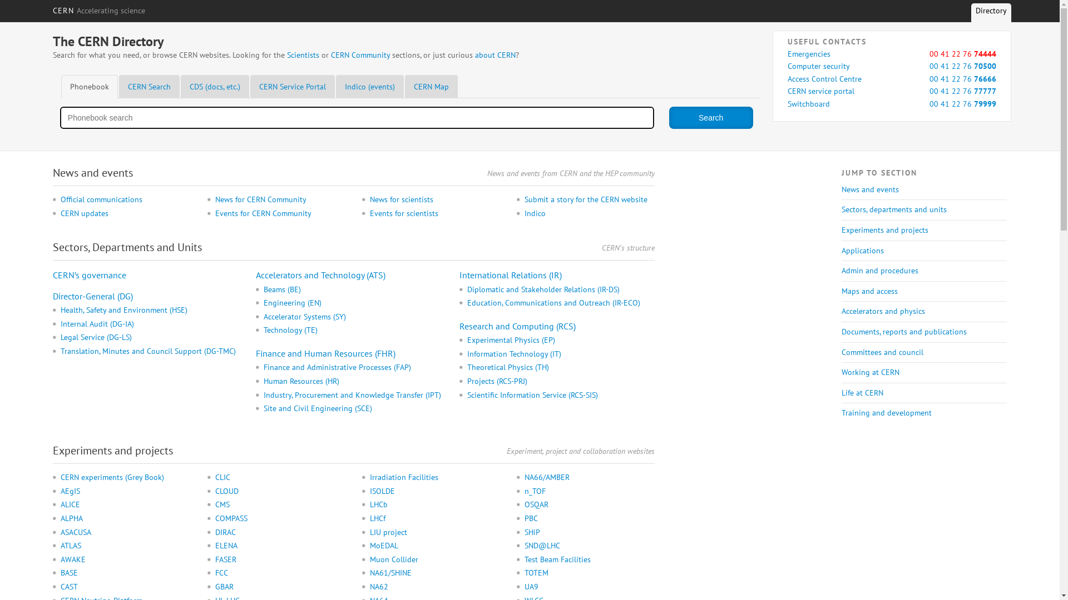  Describe the element at coordinates (126, 478) in the screenshot. I see `CERN experiments (Grey Book)` at that location.